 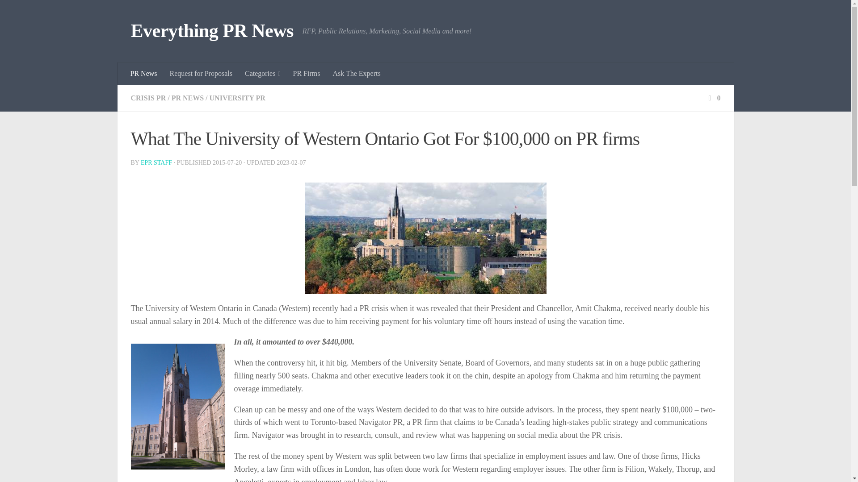 What do you see at coordinates (262, 74) in the screenshot?
I see `Categories` at bounding box center [262, 74].